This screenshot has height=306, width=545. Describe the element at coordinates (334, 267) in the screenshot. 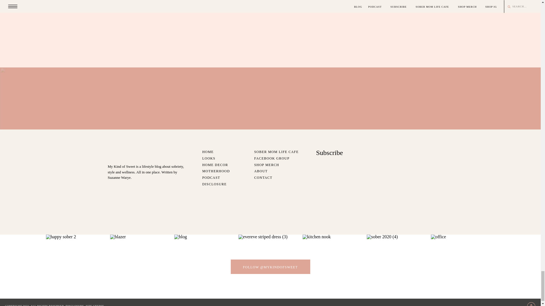

I see `kitchen nook` at that location.